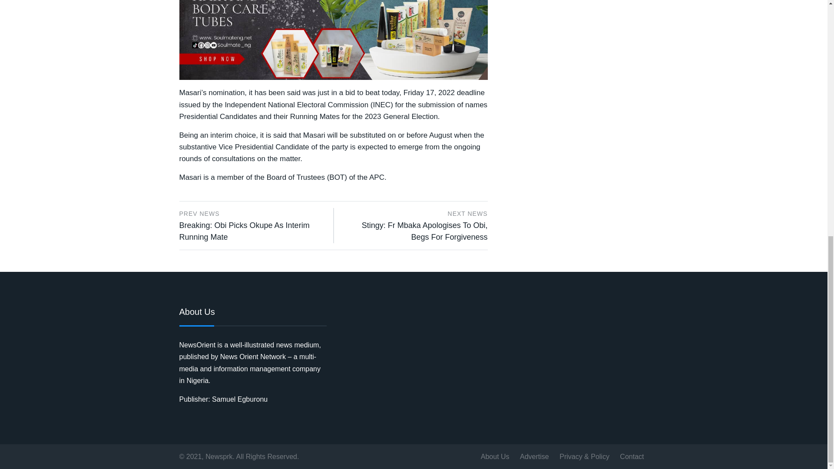 Image resolution: width=834 pixels, height=469 pixels. I want to click on Stingy: Fr Mbaka Apologises To Obi, Begs For Forgiveness, so click(425, 231).